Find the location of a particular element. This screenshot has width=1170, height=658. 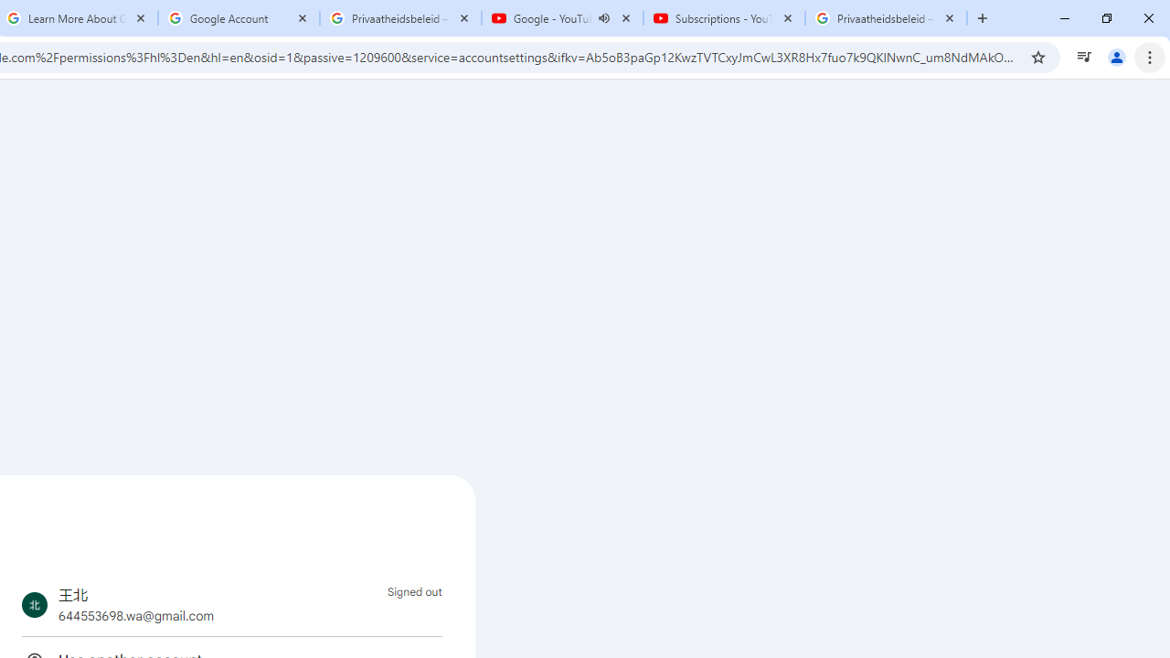

Control your music, videos, and more is located at coordinates (1084, 57).